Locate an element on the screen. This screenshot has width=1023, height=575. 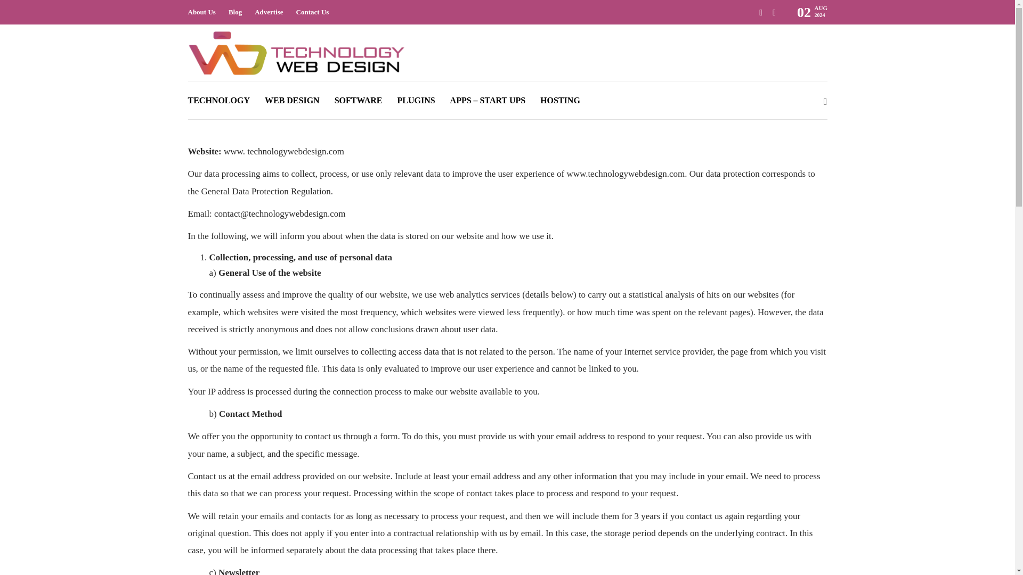
TECHNOLOGY is located at coordinates (218, 100).